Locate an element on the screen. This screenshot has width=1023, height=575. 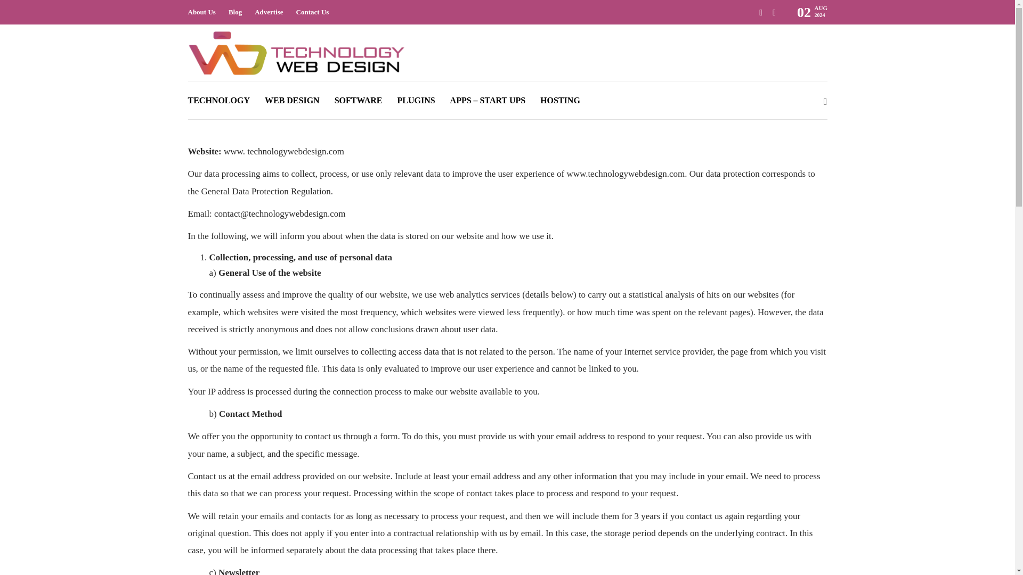
TECHNOLOGY is located at coordinates (218, 100).